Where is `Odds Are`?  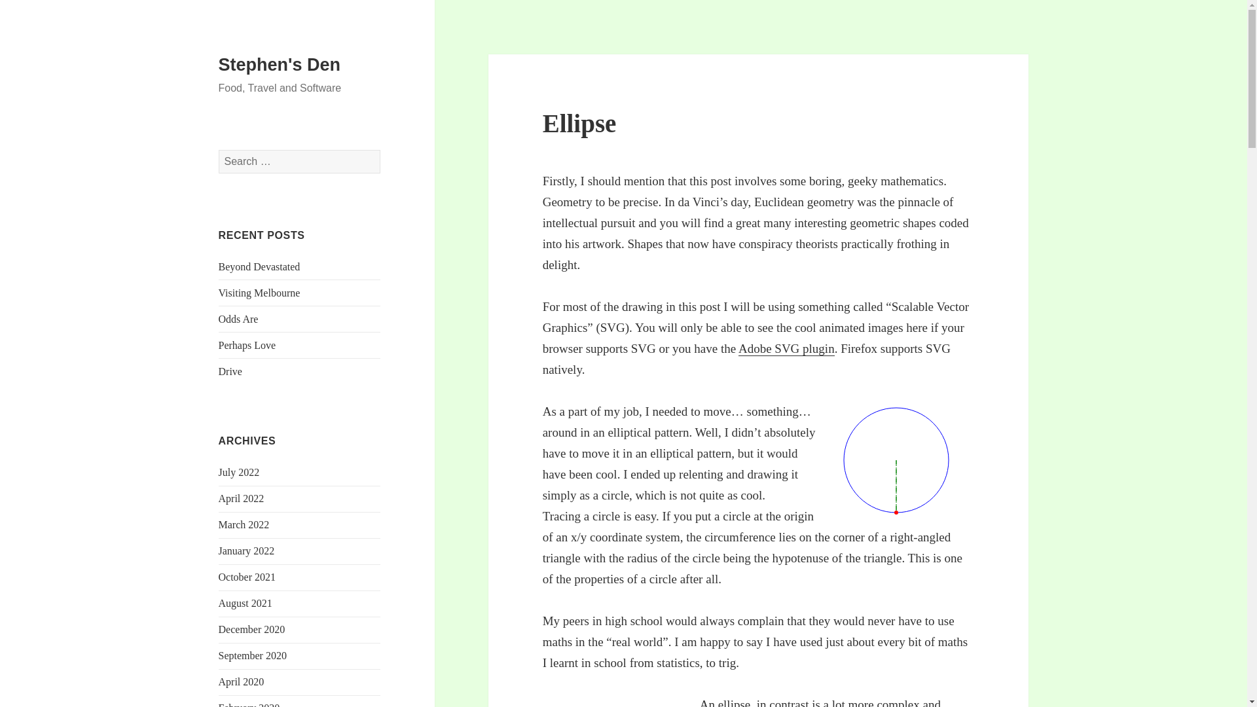
Odds Are is located at coordinates (238, 319).